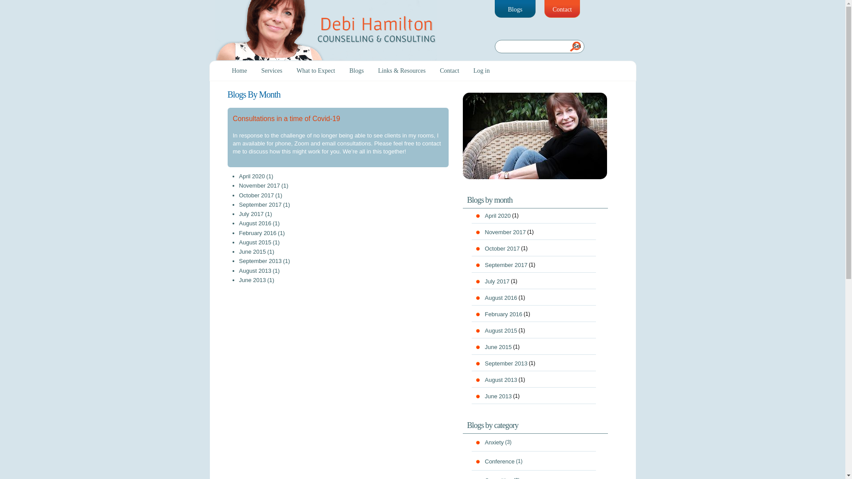  I want to click on September 2017, so click(261, 205).